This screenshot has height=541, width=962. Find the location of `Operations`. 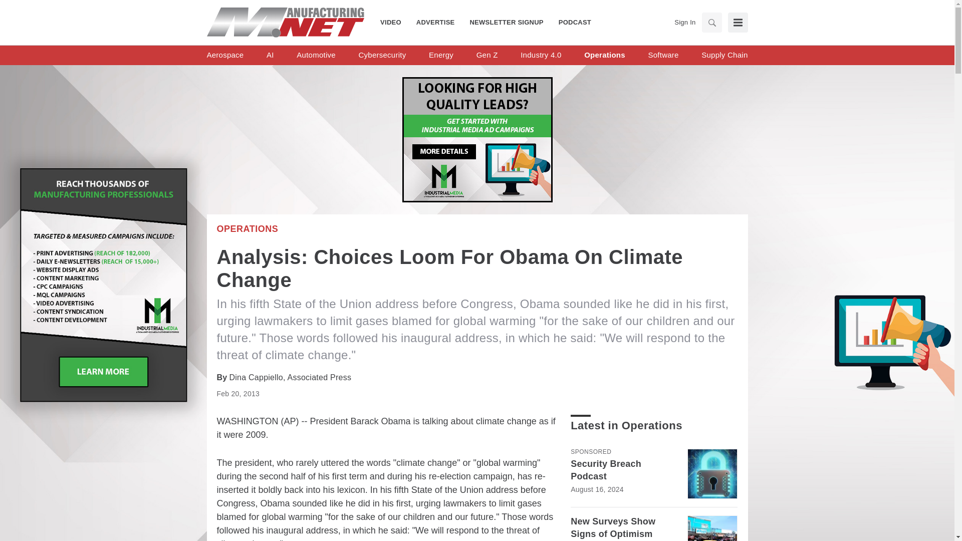

Operations is located at coordinates (247, 228).